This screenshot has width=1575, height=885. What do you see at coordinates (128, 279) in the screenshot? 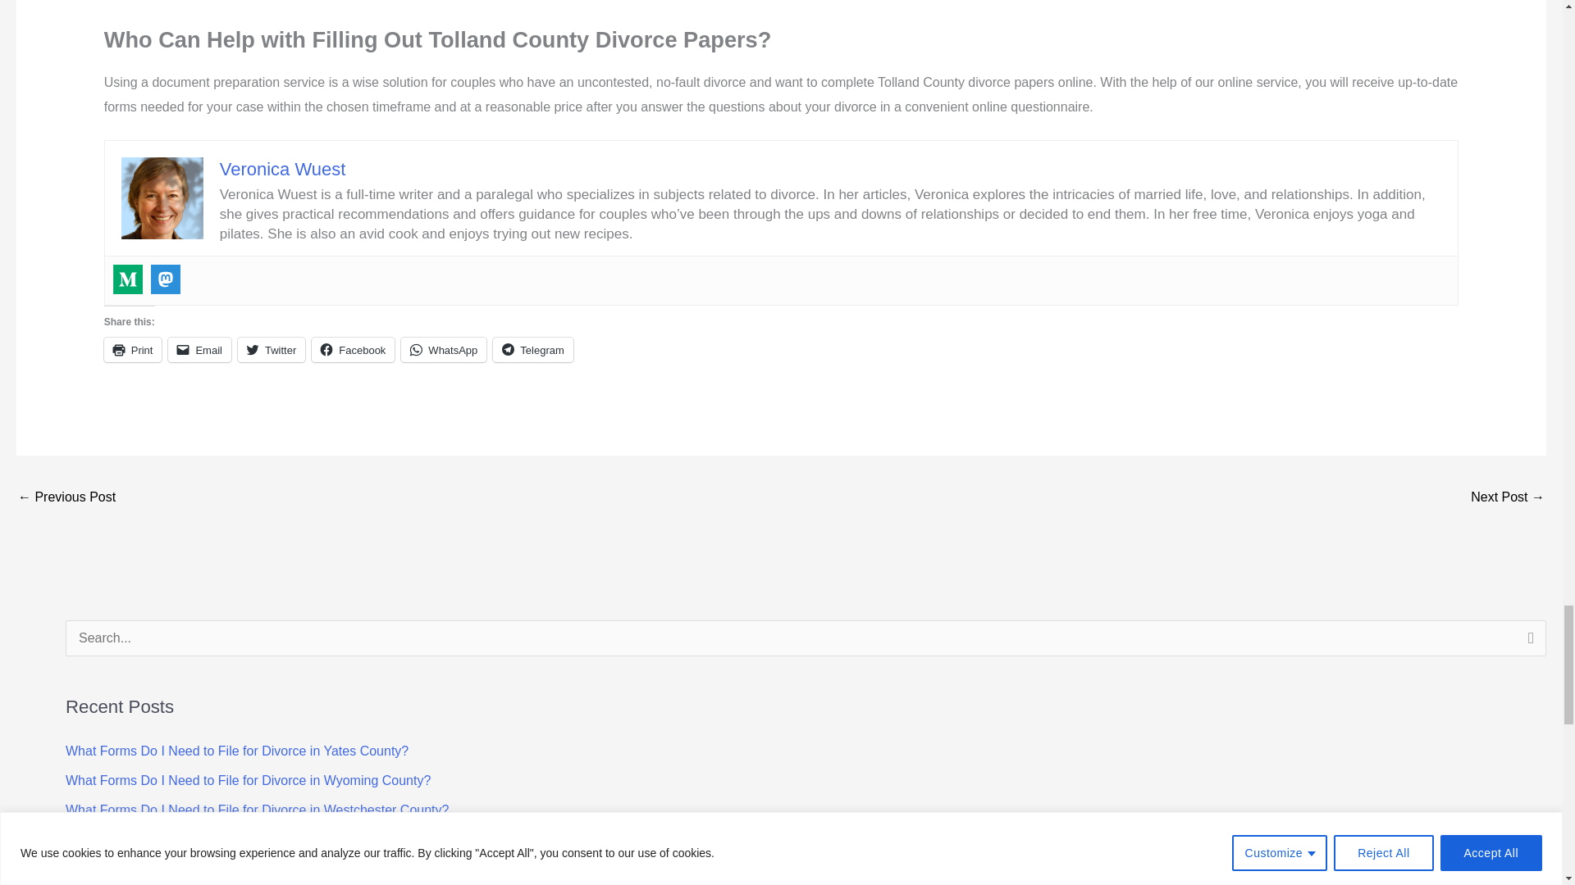
I see `Medium` at bounding box center [128, 279].